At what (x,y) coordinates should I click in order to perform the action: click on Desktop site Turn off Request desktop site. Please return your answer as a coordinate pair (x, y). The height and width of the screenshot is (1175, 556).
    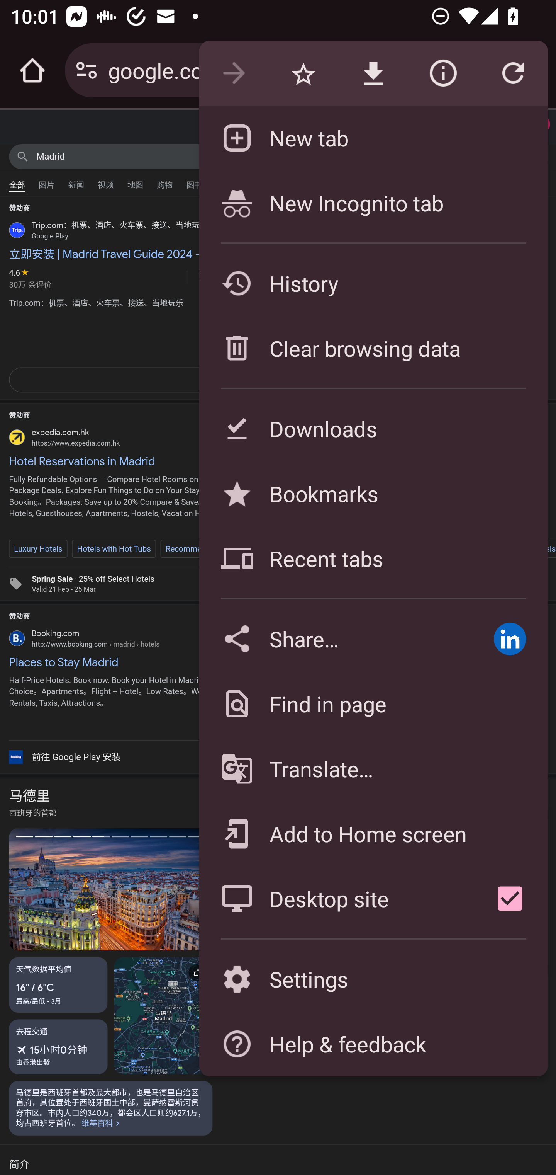
    Looking at the image, I should click on (335, 898).